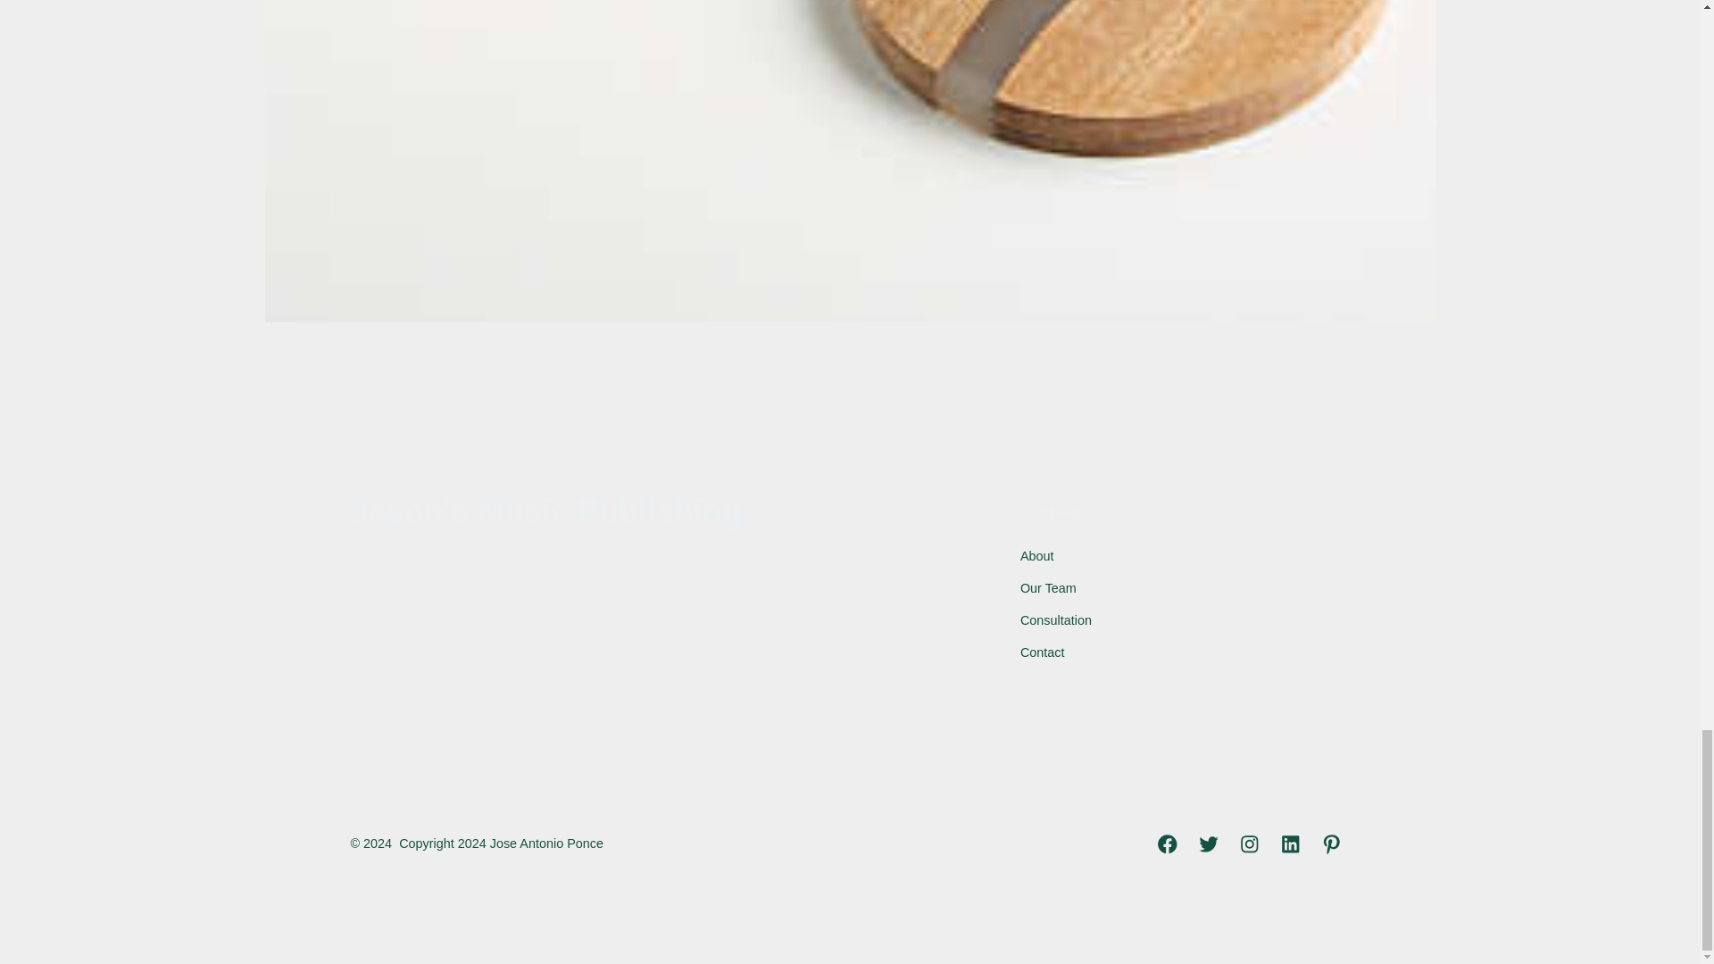 This screenshot has width=1714, height=964. Describe the element at coordinates (1290, 843) in the screenshot. I see `Open LinkedIn in a new tab` at that location.